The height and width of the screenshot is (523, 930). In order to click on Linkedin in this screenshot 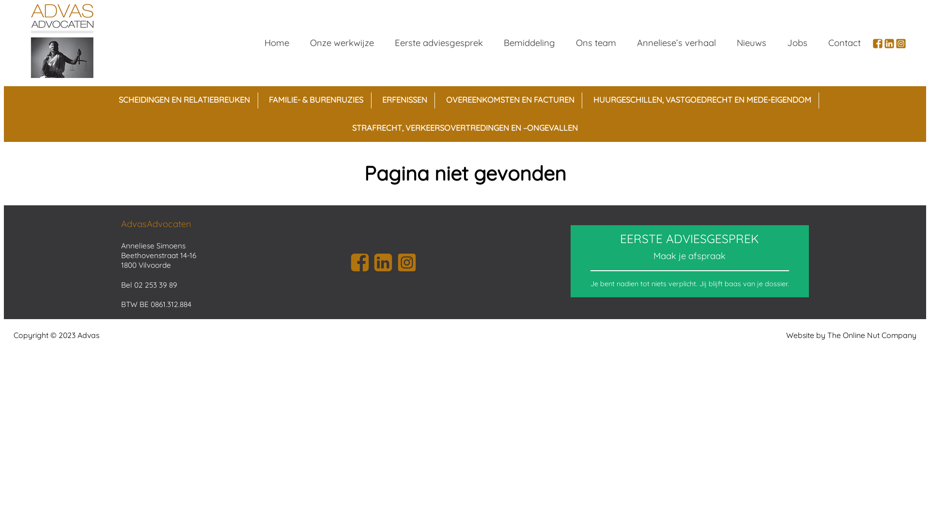, I will do `click(889, 44)`.